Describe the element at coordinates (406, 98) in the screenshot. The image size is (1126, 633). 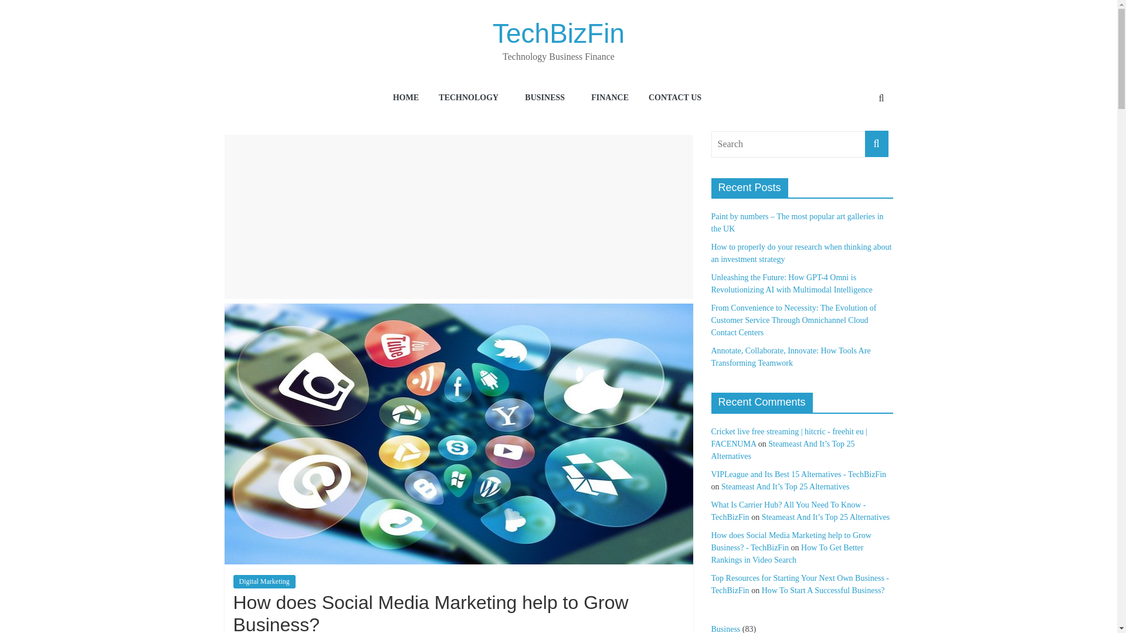
I see `HOME` at that location.